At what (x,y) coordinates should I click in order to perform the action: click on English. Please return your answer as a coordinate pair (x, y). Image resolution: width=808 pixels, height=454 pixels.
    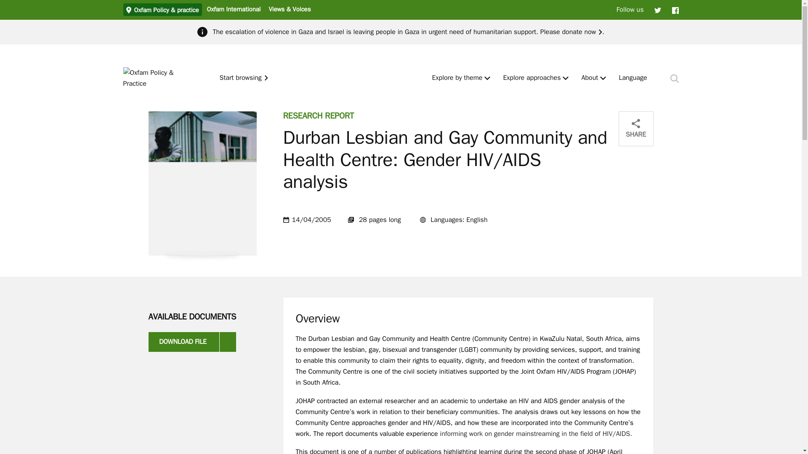
    Looking at the image, I should click on (633, 78).